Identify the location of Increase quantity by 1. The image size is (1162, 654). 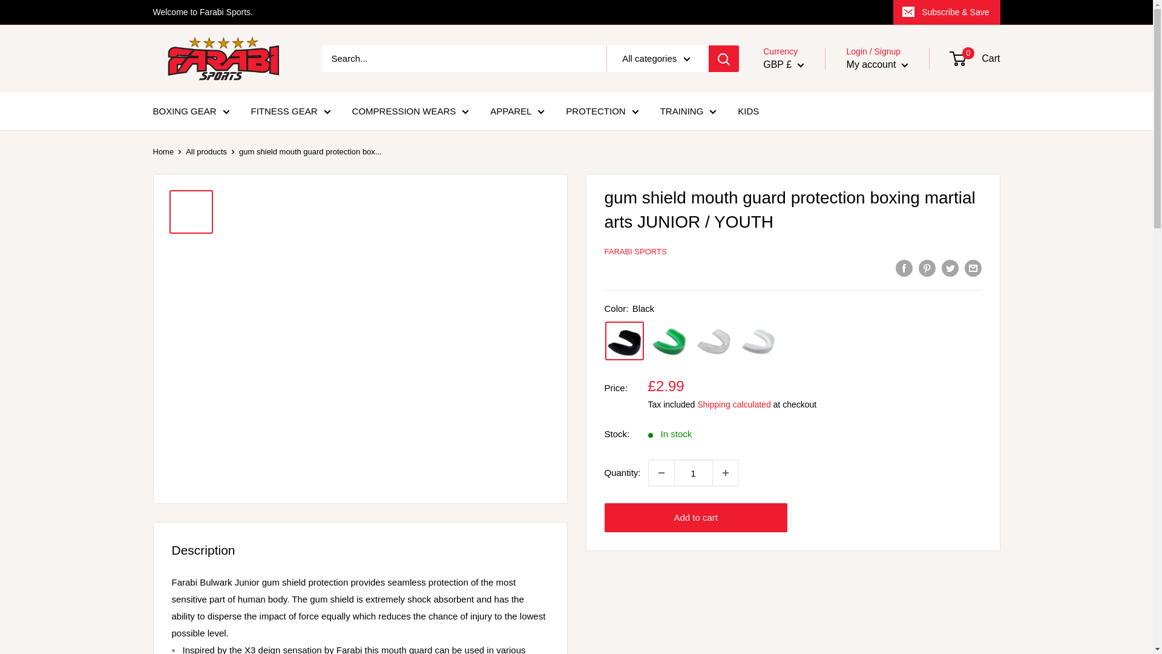
(725, 473).